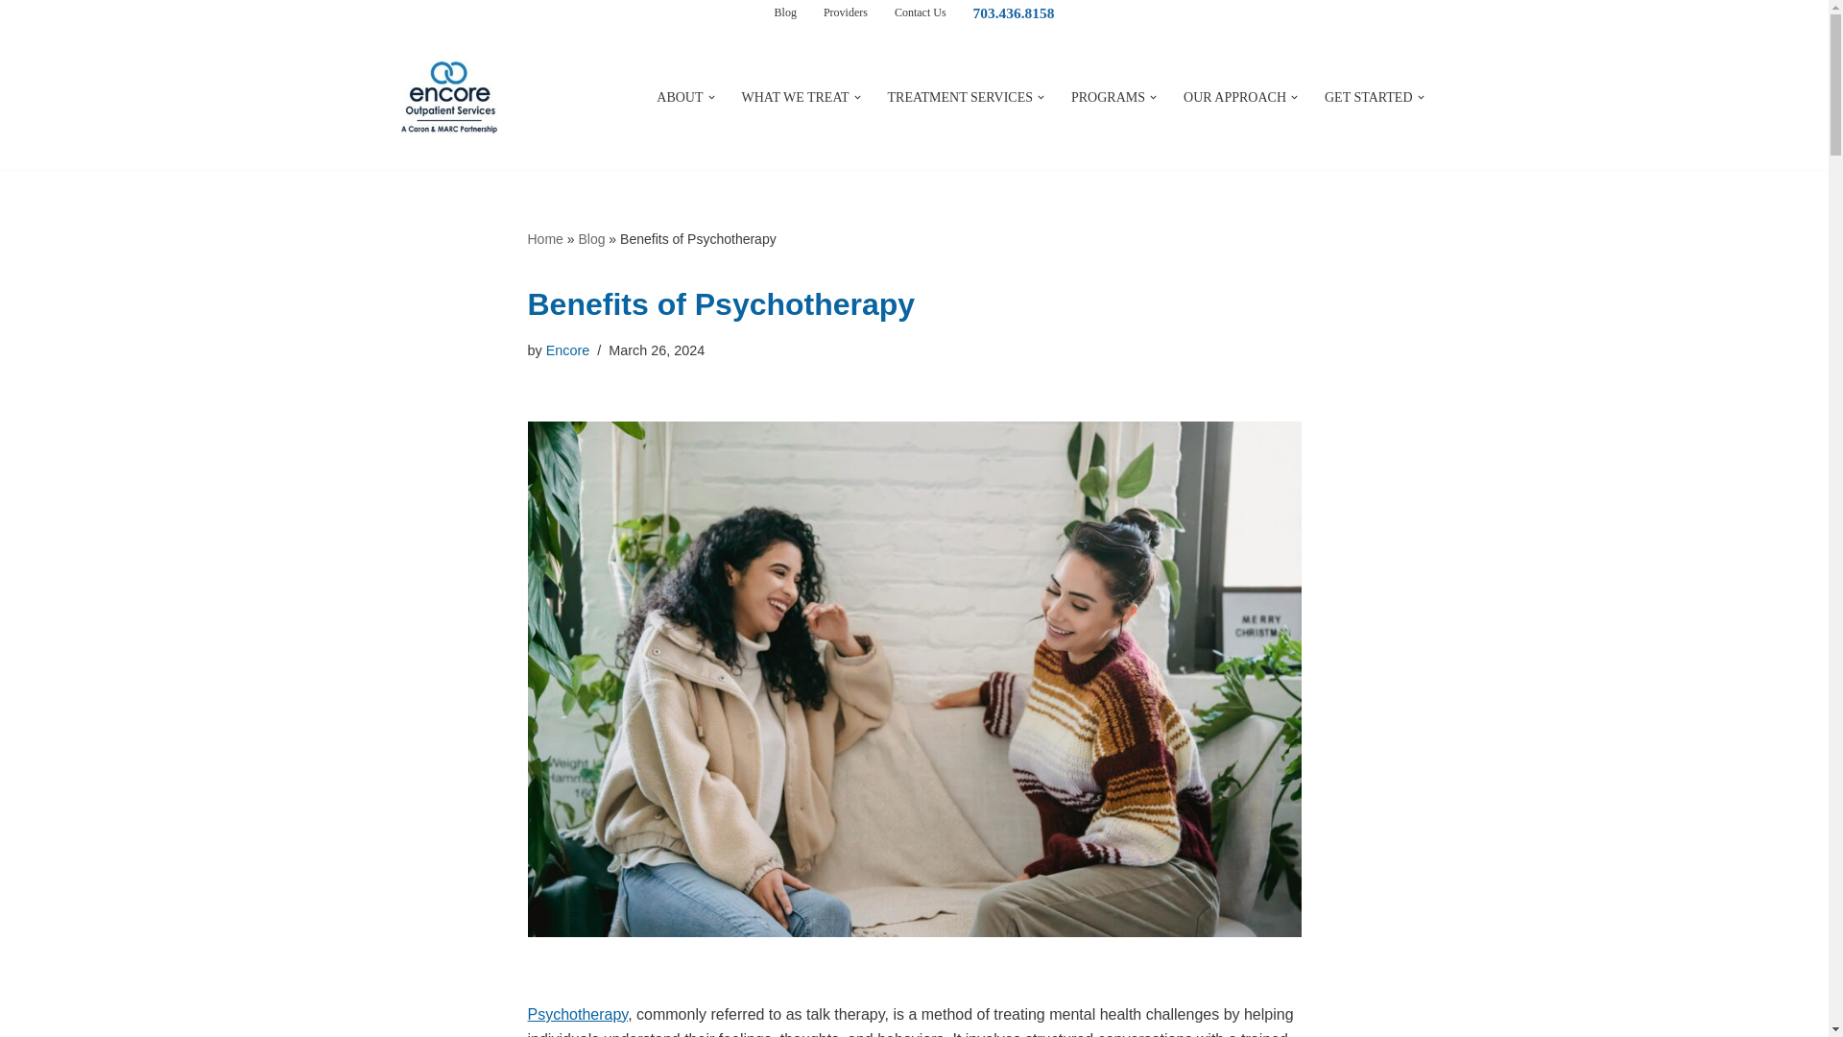 The width and height of the screenshot is (1843, 1037). Describe the element at coordinates (1234, 97) in the screenshot. I see `OUR APPROACH` at that location.